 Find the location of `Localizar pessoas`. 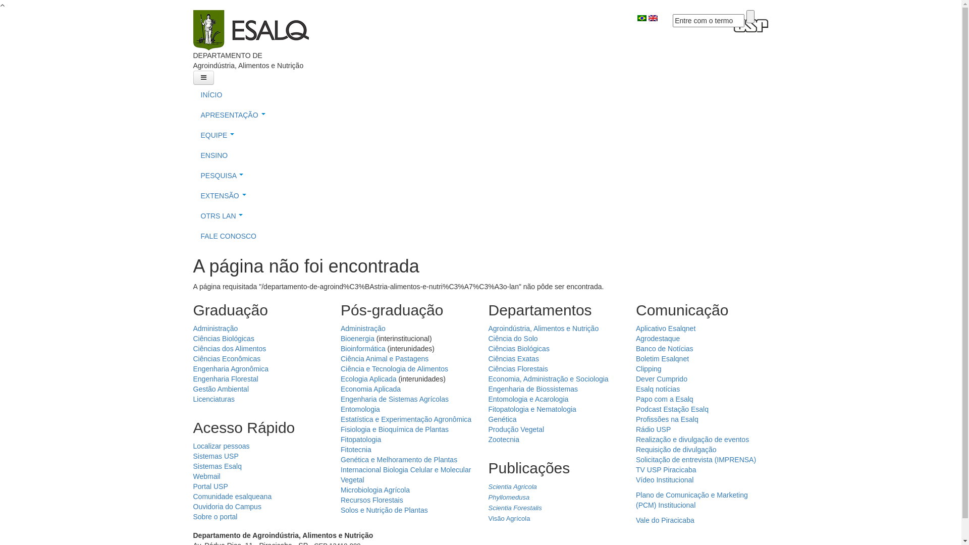

Localizar pessoas is located at coordinates (221, 446).